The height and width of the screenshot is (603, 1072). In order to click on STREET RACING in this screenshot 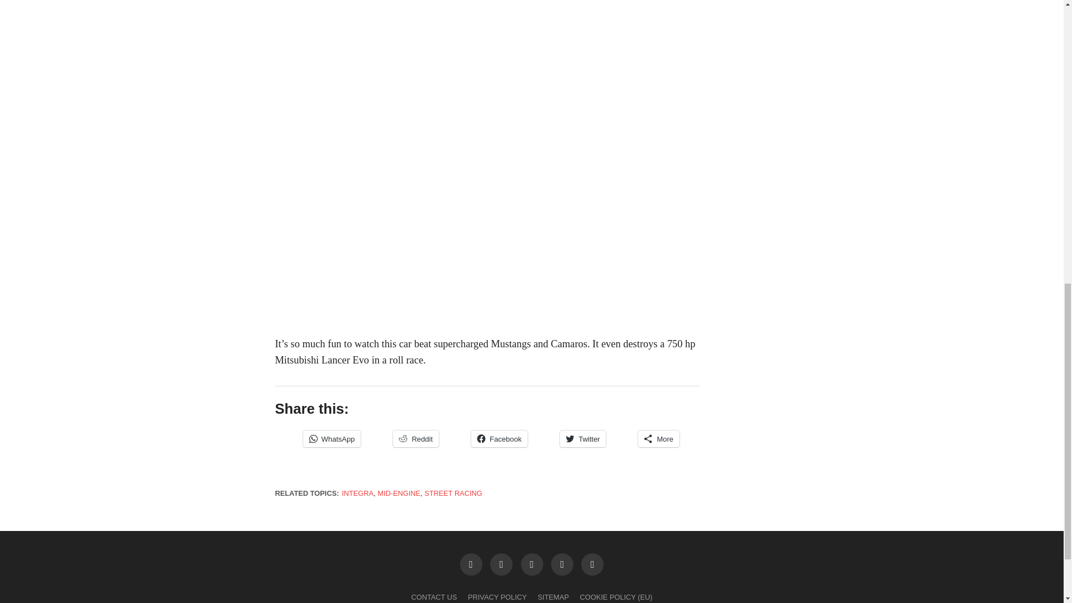, I will do `click(453, 493)`.